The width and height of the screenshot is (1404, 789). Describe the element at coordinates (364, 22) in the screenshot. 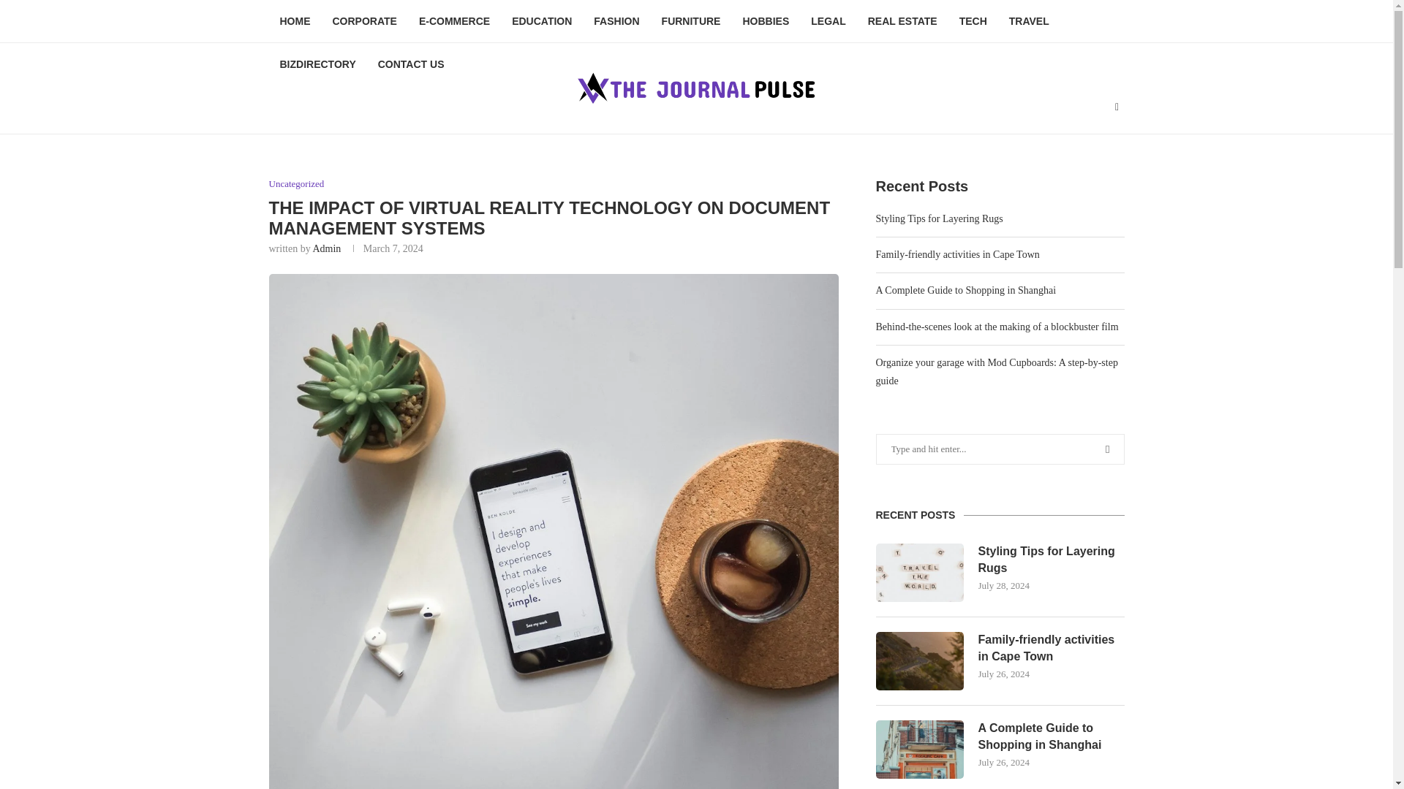

I see `CORPORATE` at that location.